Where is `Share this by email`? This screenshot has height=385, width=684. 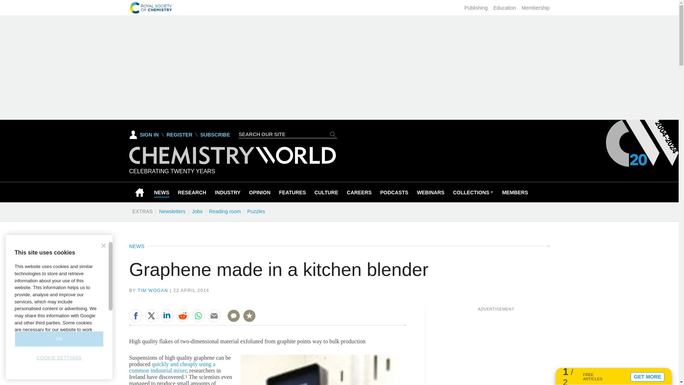 Share this by email is located at coordinates (214, 316).